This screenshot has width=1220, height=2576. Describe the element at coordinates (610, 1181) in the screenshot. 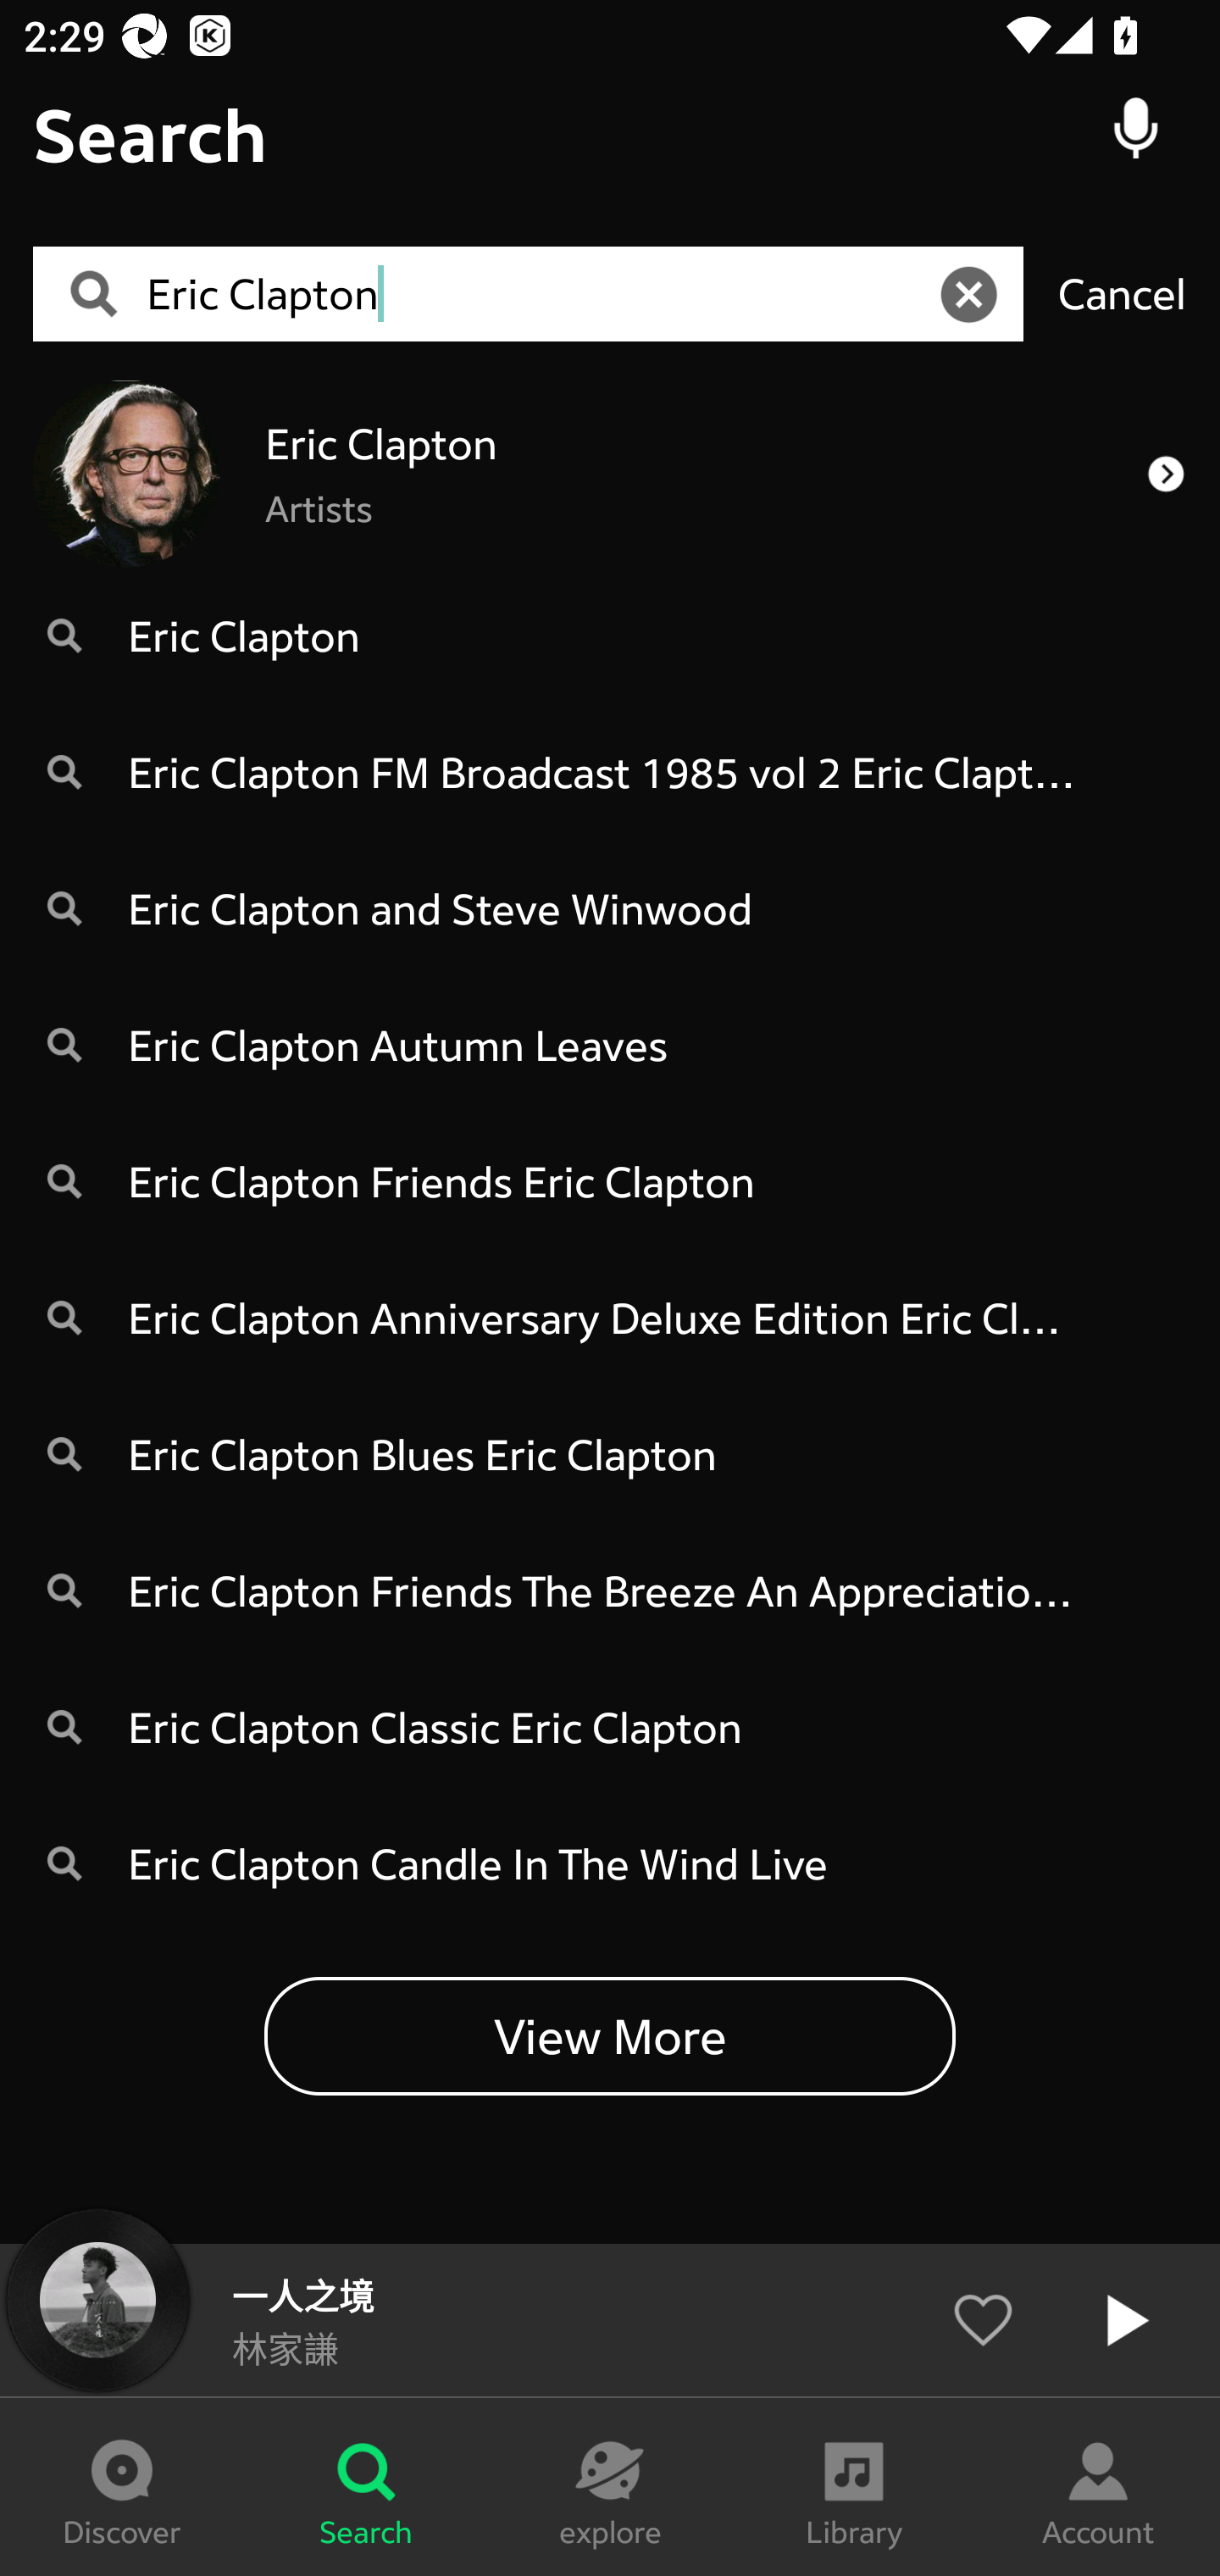

I see `Eric Clapton Friends Eric Clapton` at that location.